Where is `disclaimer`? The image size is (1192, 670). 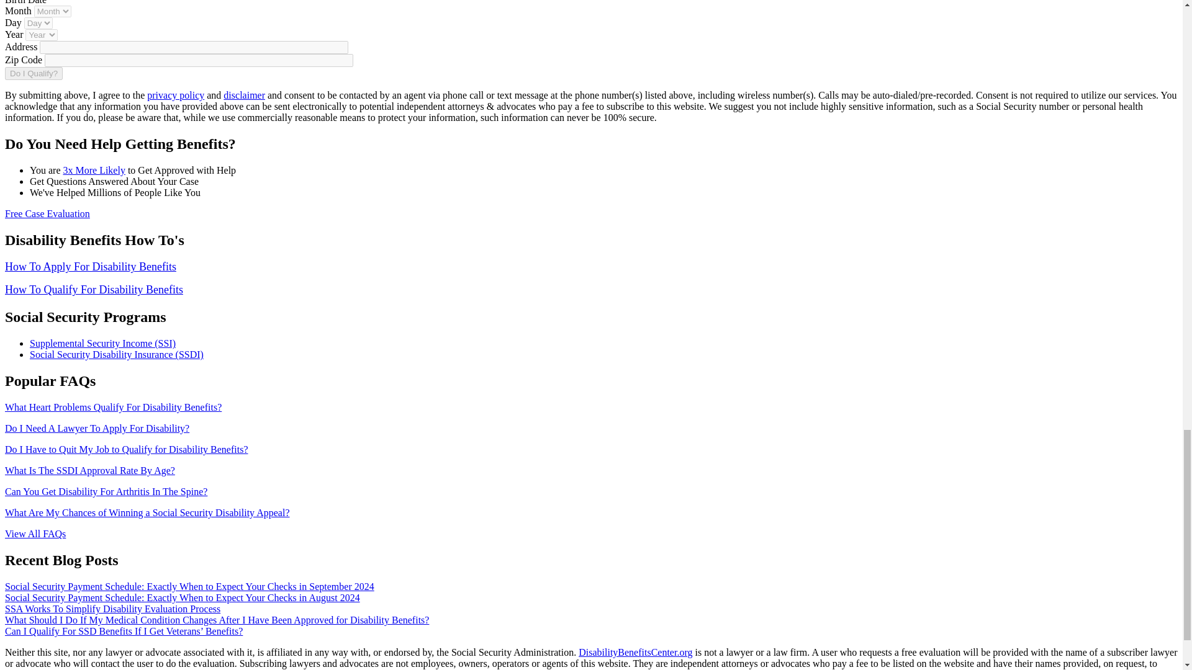 disclaimer is located at coordinates (244, 95).